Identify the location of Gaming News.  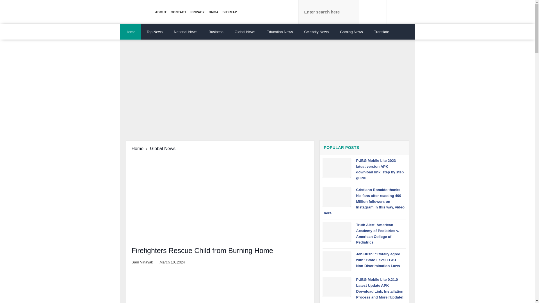
(351, 32).